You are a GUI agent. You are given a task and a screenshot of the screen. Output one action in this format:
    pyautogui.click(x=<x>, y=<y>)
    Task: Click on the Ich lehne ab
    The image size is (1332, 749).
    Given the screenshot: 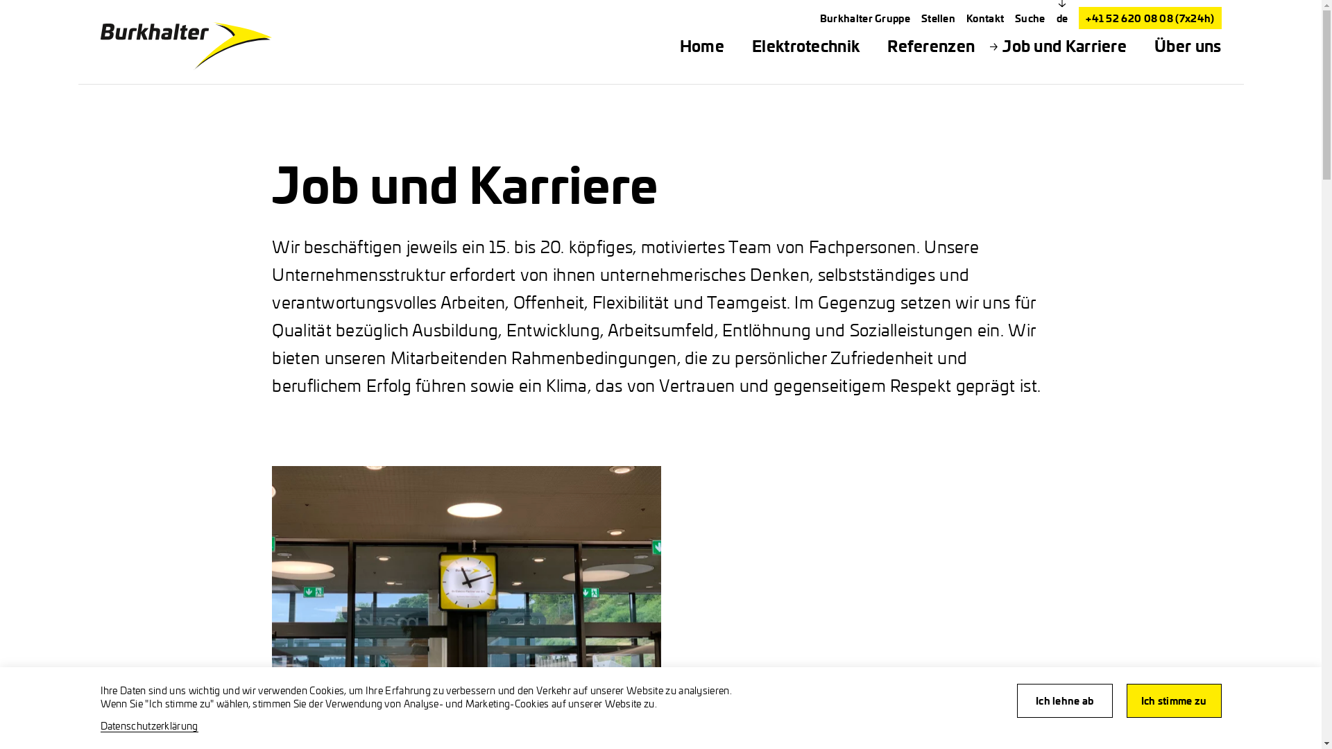 What is the action you would take?
    pyautogui.click(x=1065, y=700)
    